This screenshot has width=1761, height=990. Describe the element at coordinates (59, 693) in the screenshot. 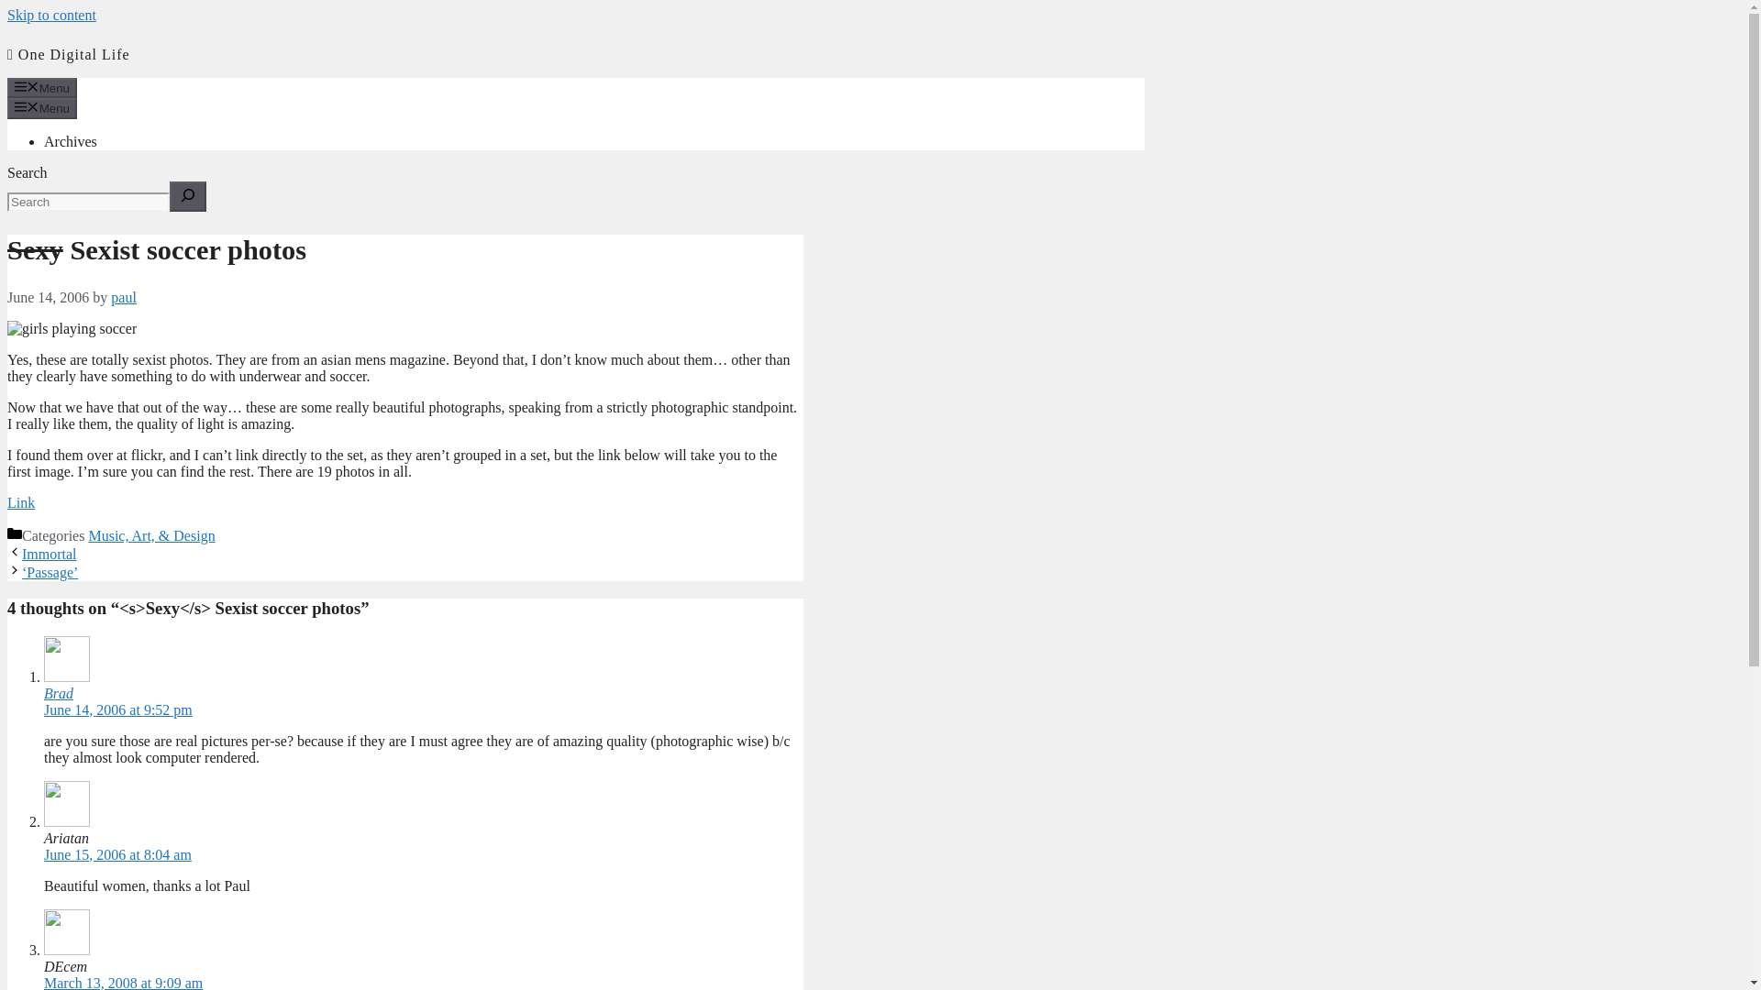

I see `Brad` at that location.